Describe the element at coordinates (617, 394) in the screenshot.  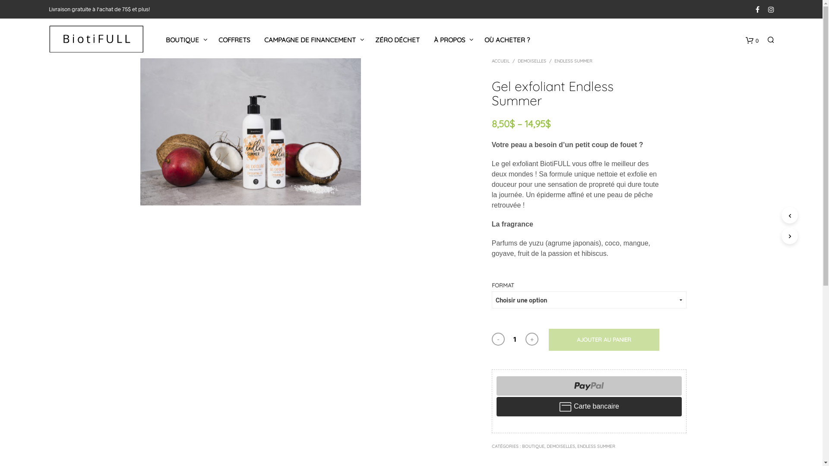
I see `Recherche` at that location.